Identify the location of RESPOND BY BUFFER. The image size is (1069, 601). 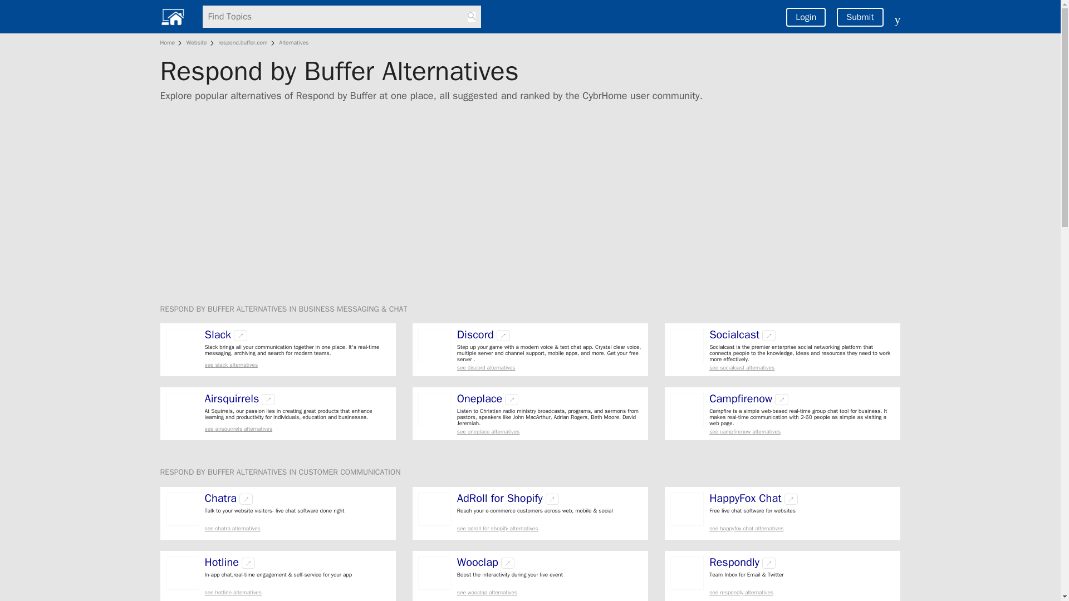
(198, 472).